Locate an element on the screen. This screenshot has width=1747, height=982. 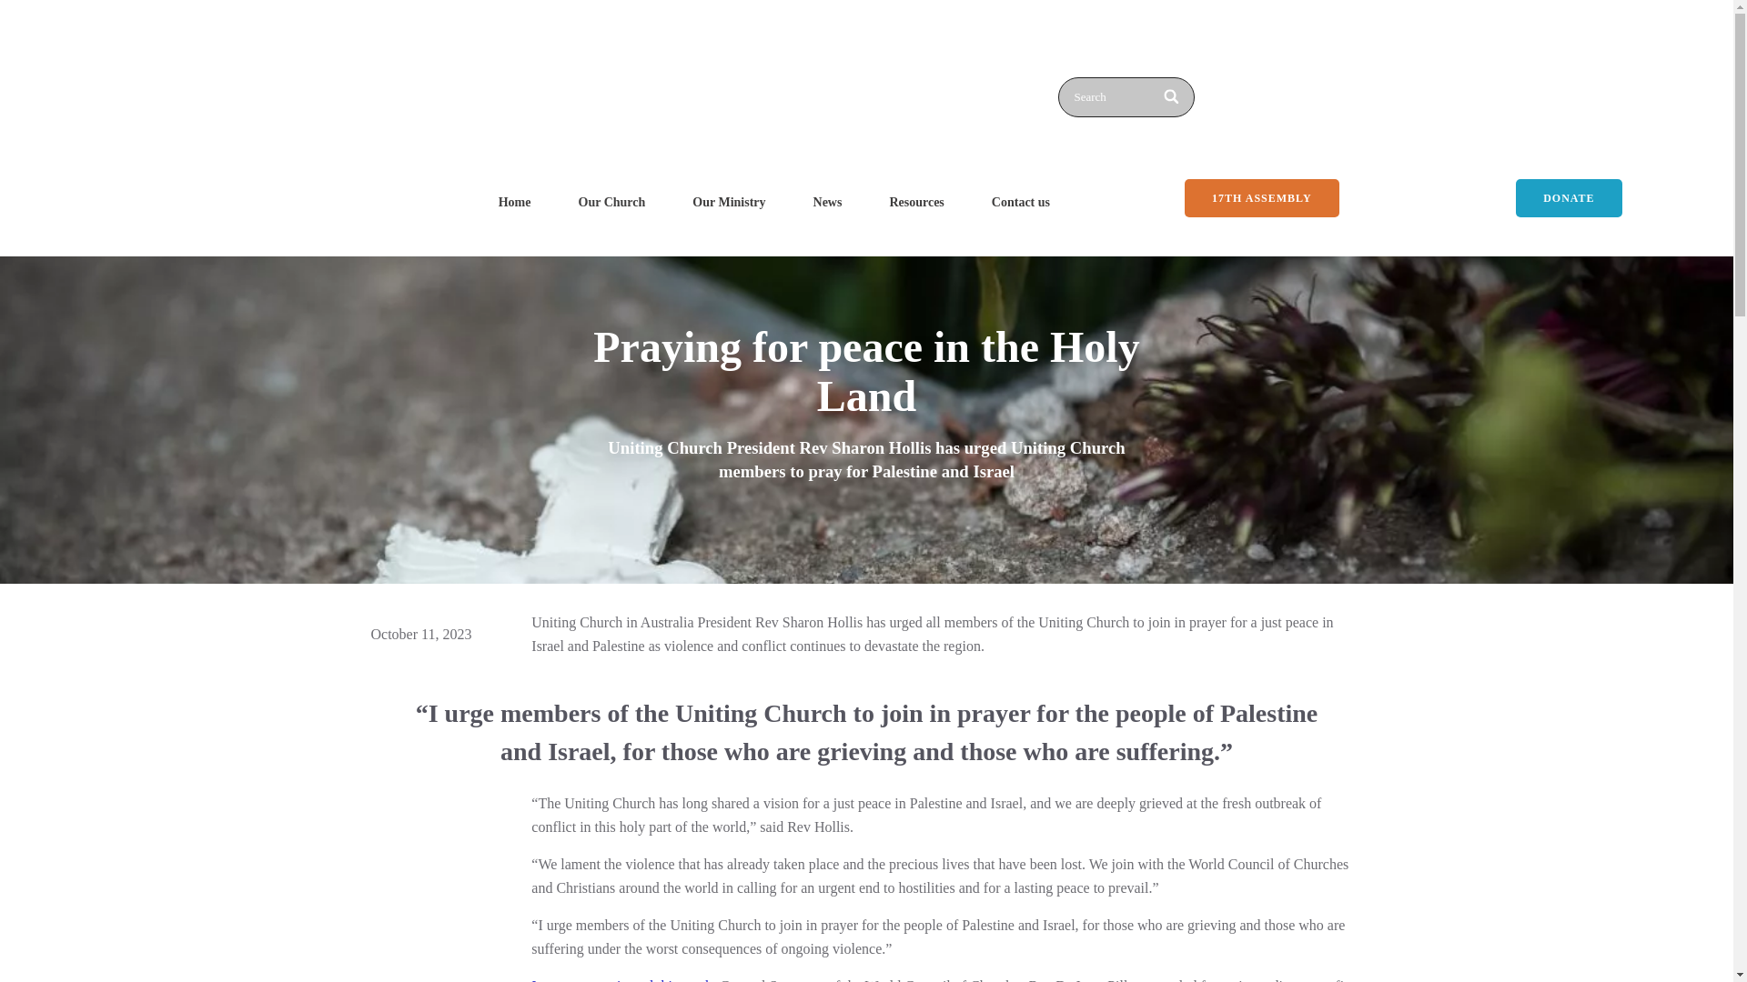
News is located at coordinates (828, 202).